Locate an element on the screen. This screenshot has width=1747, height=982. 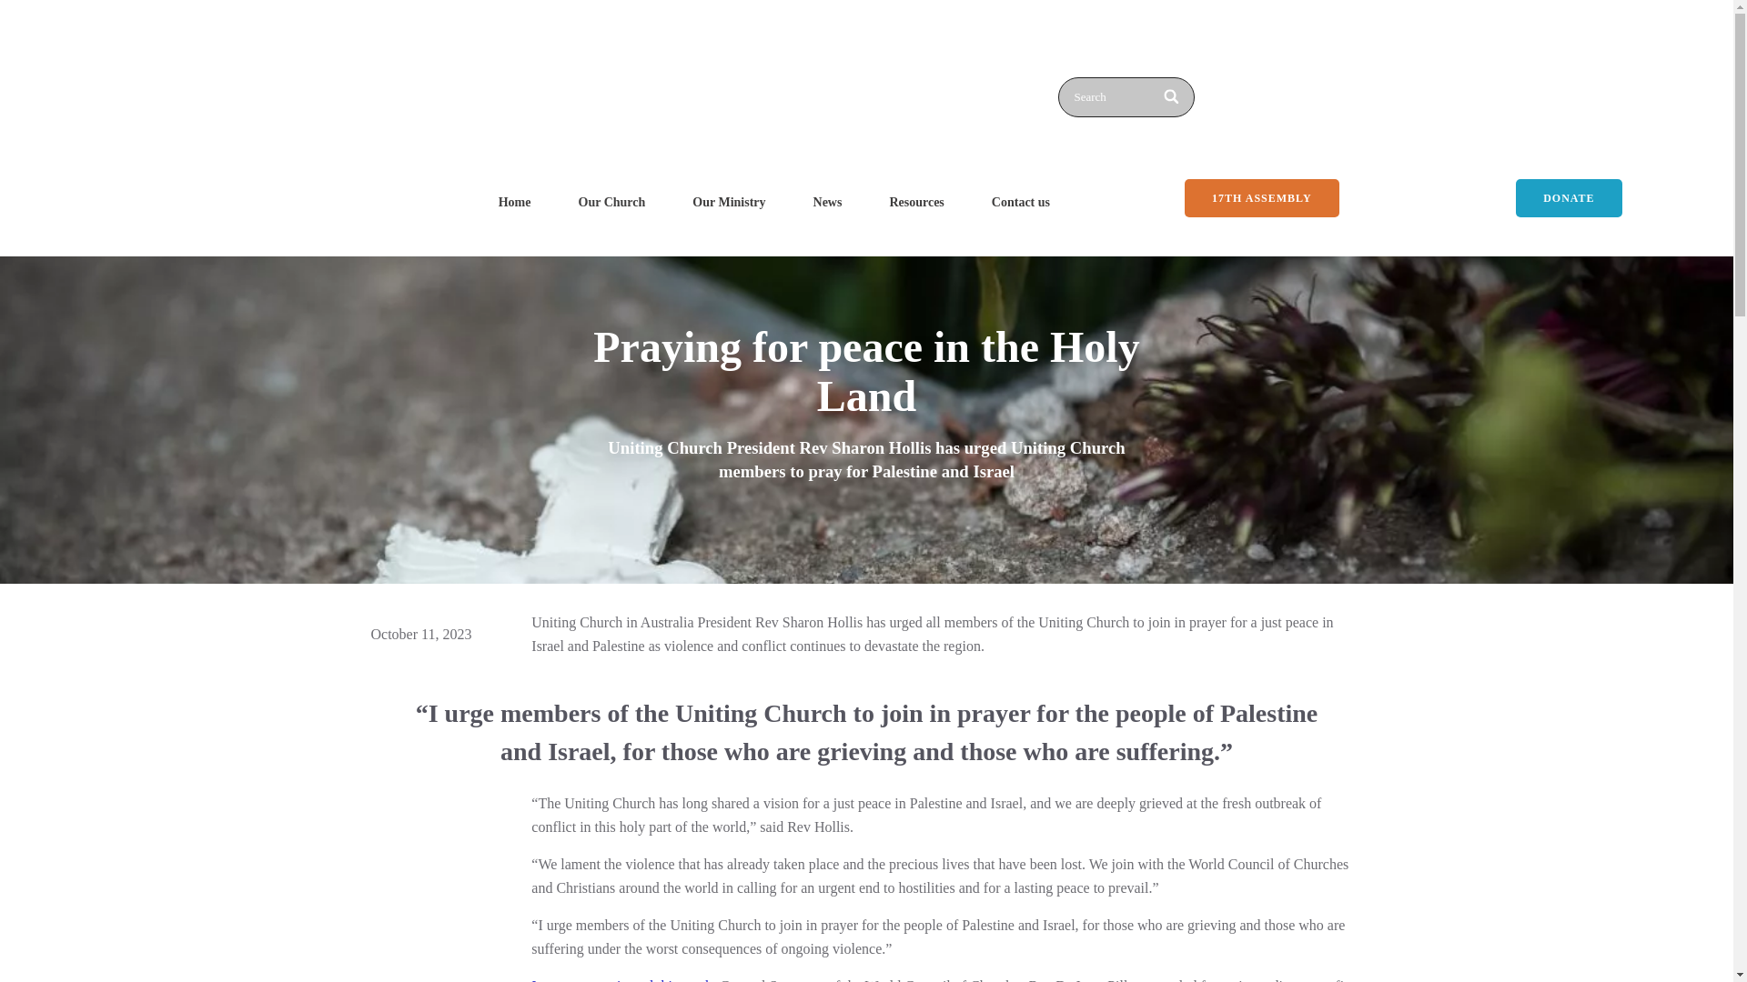
News is located at coordinates (828, 202).